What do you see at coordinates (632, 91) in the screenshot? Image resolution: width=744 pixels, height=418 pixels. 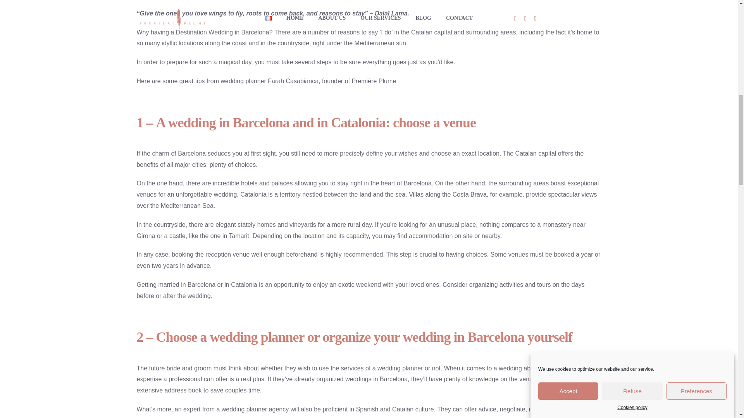 I see `Cookies policy` at bounding box center [632, 91].